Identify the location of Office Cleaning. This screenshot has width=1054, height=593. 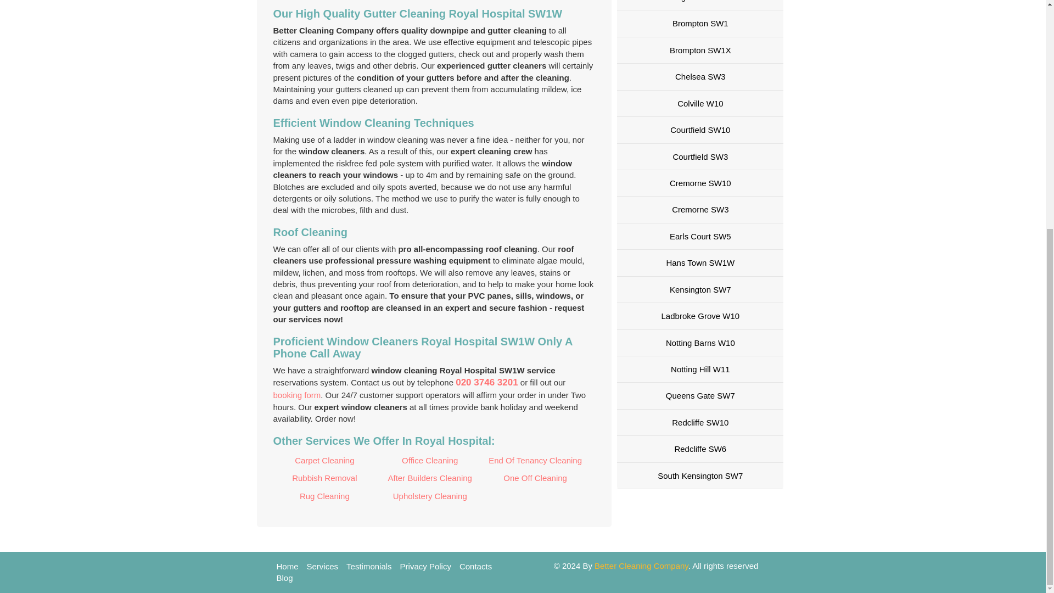
(430, 460).